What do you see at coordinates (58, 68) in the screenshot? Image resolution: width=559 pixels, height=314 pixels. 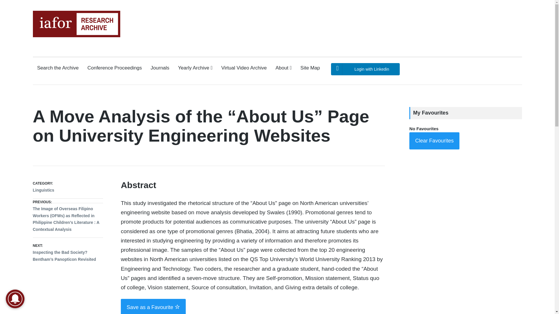 I see `Search the Archive` at bounding box center [58, 68].